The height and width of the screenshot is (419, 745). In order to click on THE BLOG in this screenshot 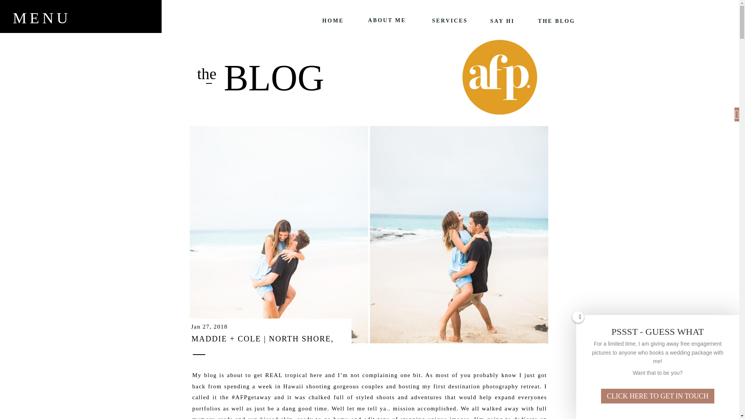, I will do `click(557, 20)`.